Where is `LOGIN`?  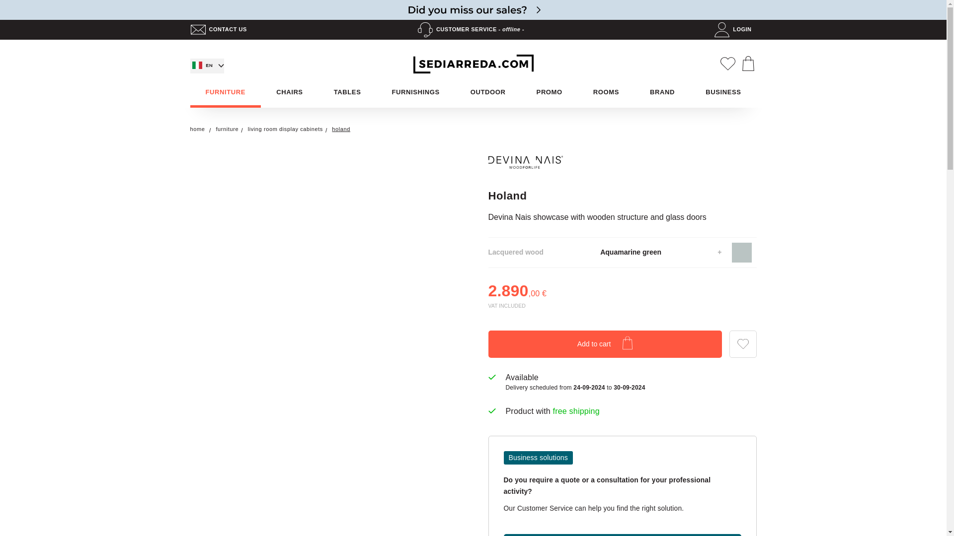 LOGIN is located at coordinates (735, 30).